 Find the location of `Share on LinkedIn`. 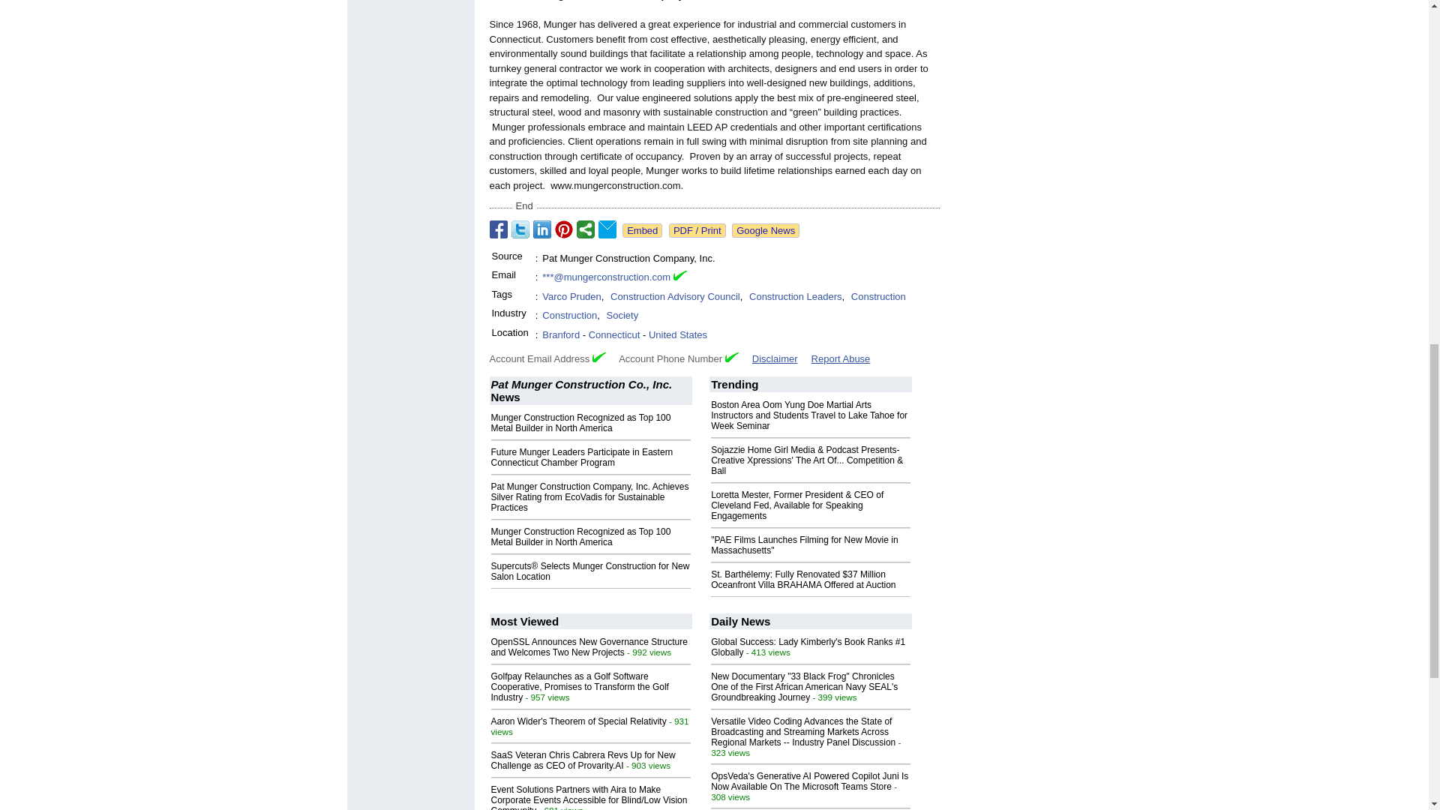

Share on LinkedIn is located at coordinates (541, 229).